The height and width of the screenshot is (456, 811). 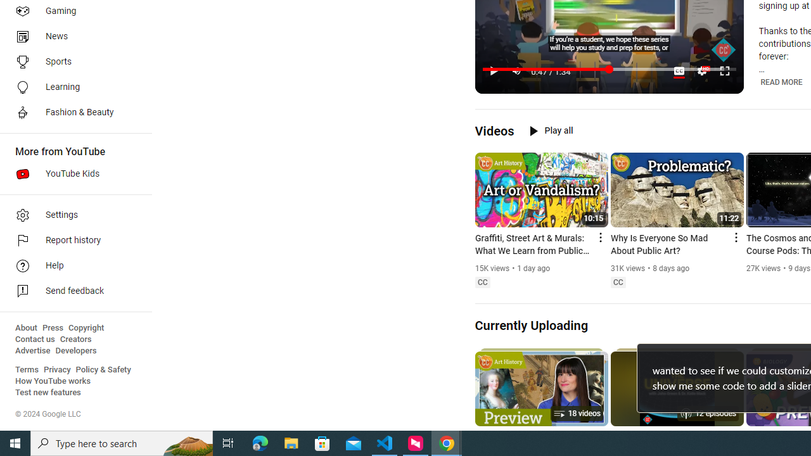 What do you see at coordinates (72, 113) in the screenshot?
I see `Fashion & Beauty` at bounding box center [72, 113].